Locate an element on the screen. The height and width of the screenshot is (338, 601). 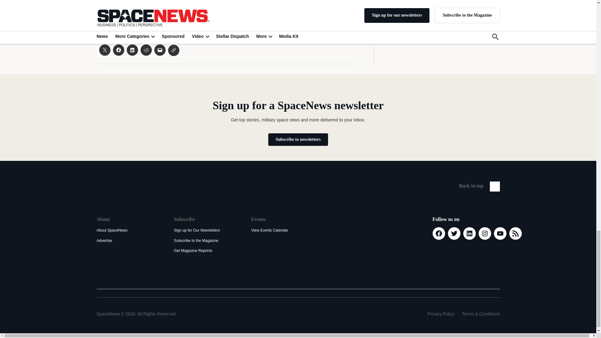
Click to share on X is located at coordinates (105, 50).